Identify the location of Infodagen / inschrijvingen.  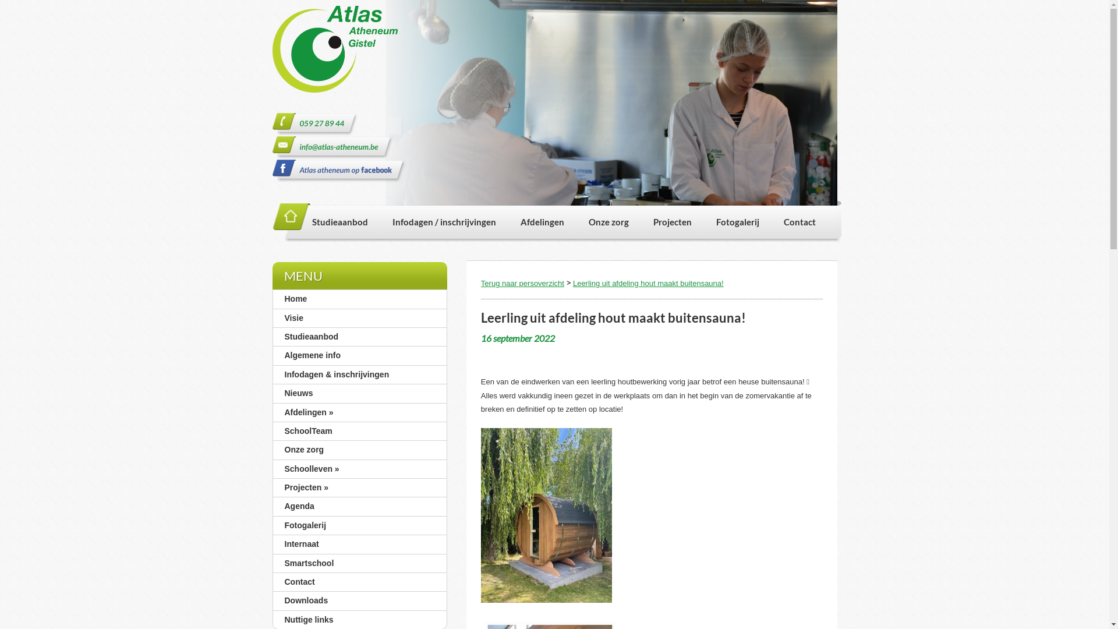
(444, 222).